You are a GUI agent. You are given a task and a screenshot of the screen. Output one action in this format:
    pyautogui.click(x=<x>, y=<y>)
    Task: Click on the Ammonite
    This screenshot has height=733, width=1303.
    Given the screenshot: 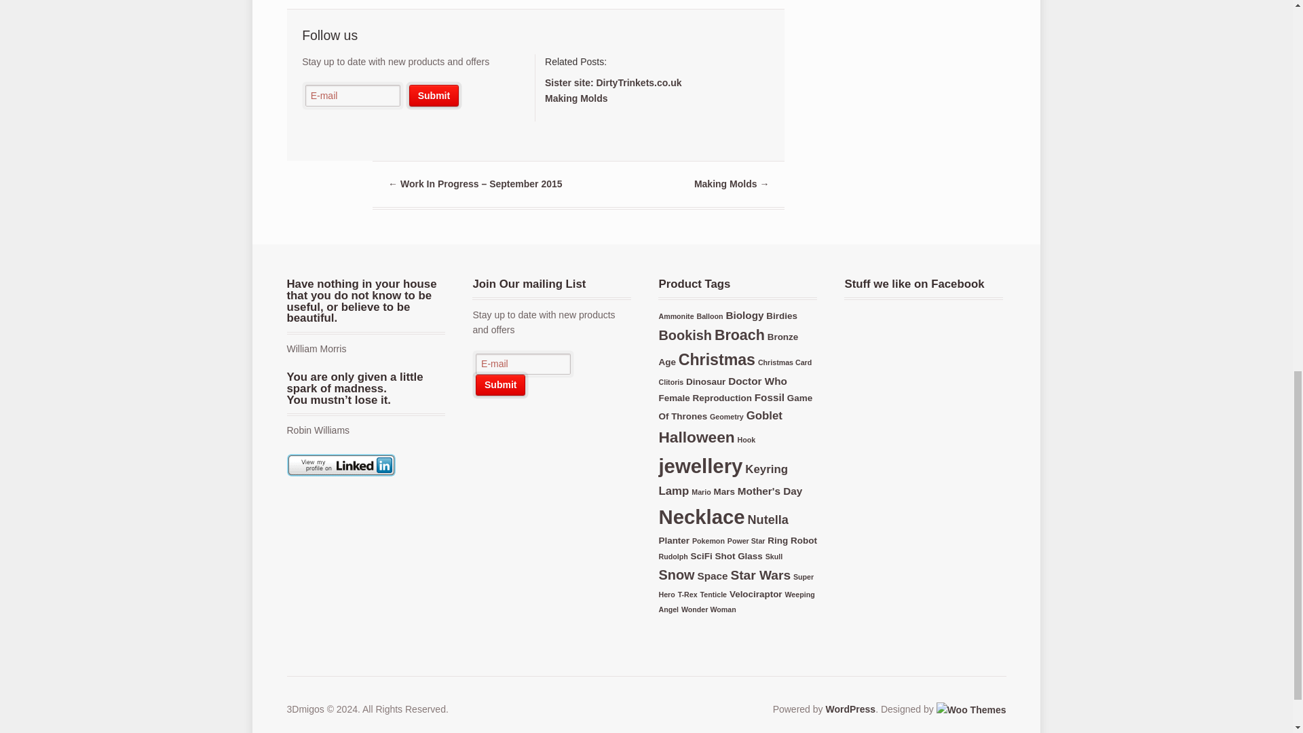 What is the action you would take?
    pyautogui.click(x=675, y=316)
    